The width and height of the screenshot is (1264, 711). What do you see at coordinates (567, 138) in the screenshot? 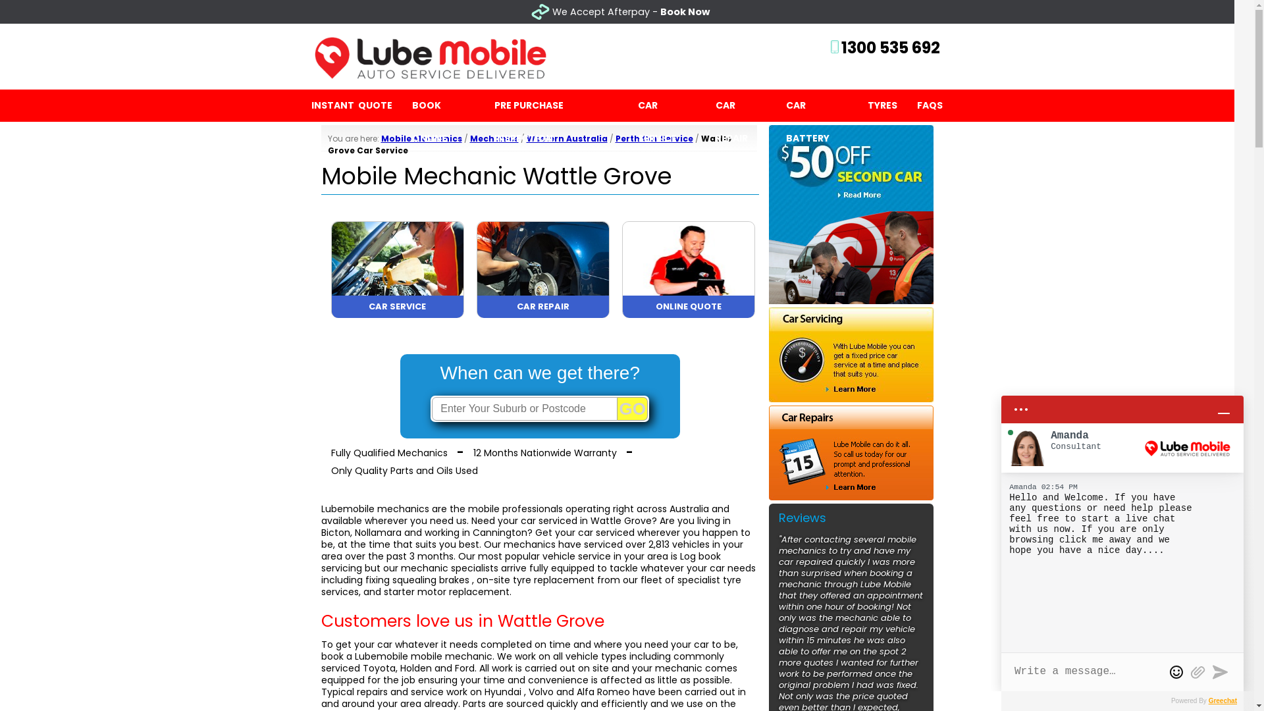
I see `Western Australia` at bounding box center [567, 138].